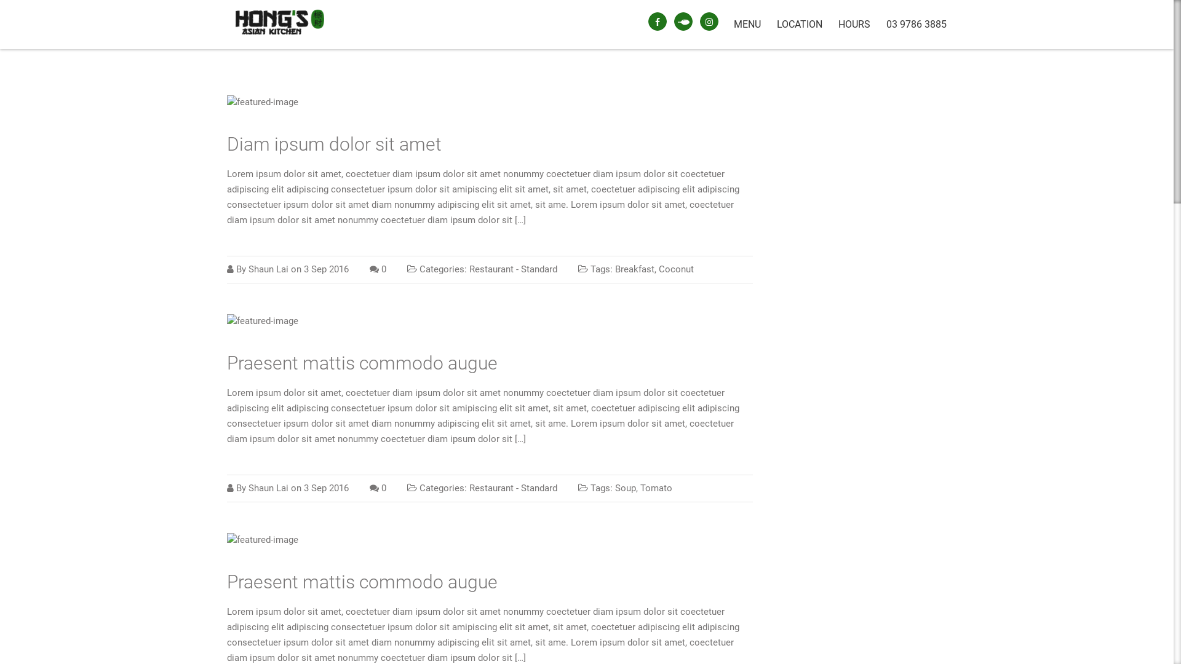 The height and width of the screenshot is (664, 1181). I want to click on Restaurant, so click(491, 488).